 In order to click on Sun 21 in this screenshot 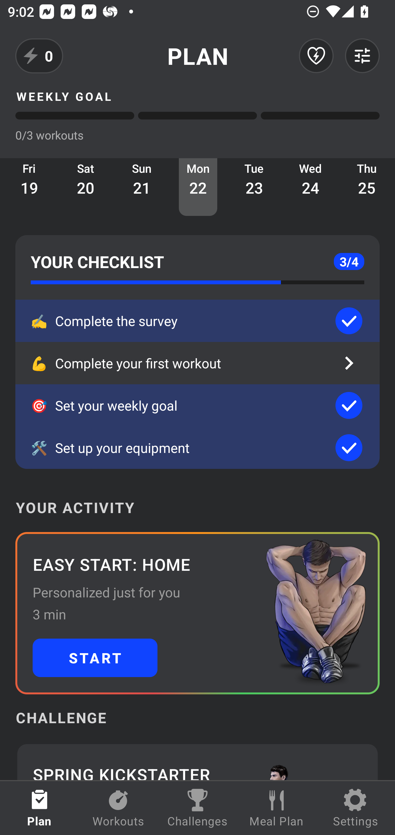, I will do `click(142, 187)`.